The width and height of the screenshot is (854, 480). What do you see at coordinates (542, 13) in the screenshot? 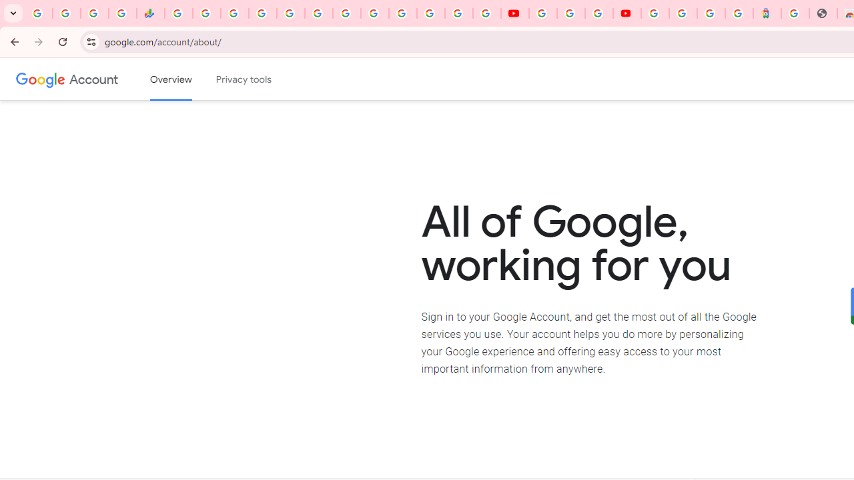
I see `YouTube` at bounding box center [542, 13].